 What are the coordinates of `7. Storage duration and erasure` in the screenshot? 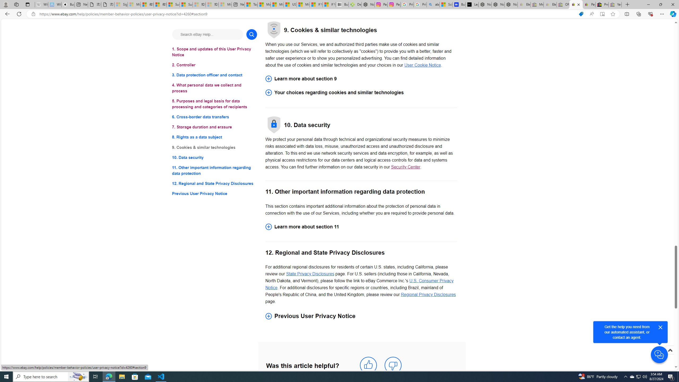 It's located at (214, 127).